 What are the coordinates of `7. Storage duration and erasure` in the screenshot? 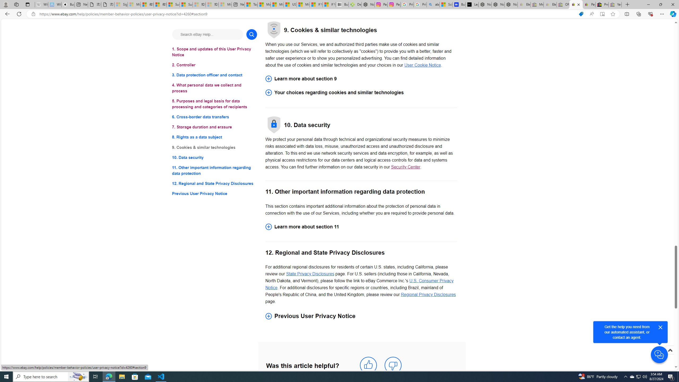 It's located at (214, 127).